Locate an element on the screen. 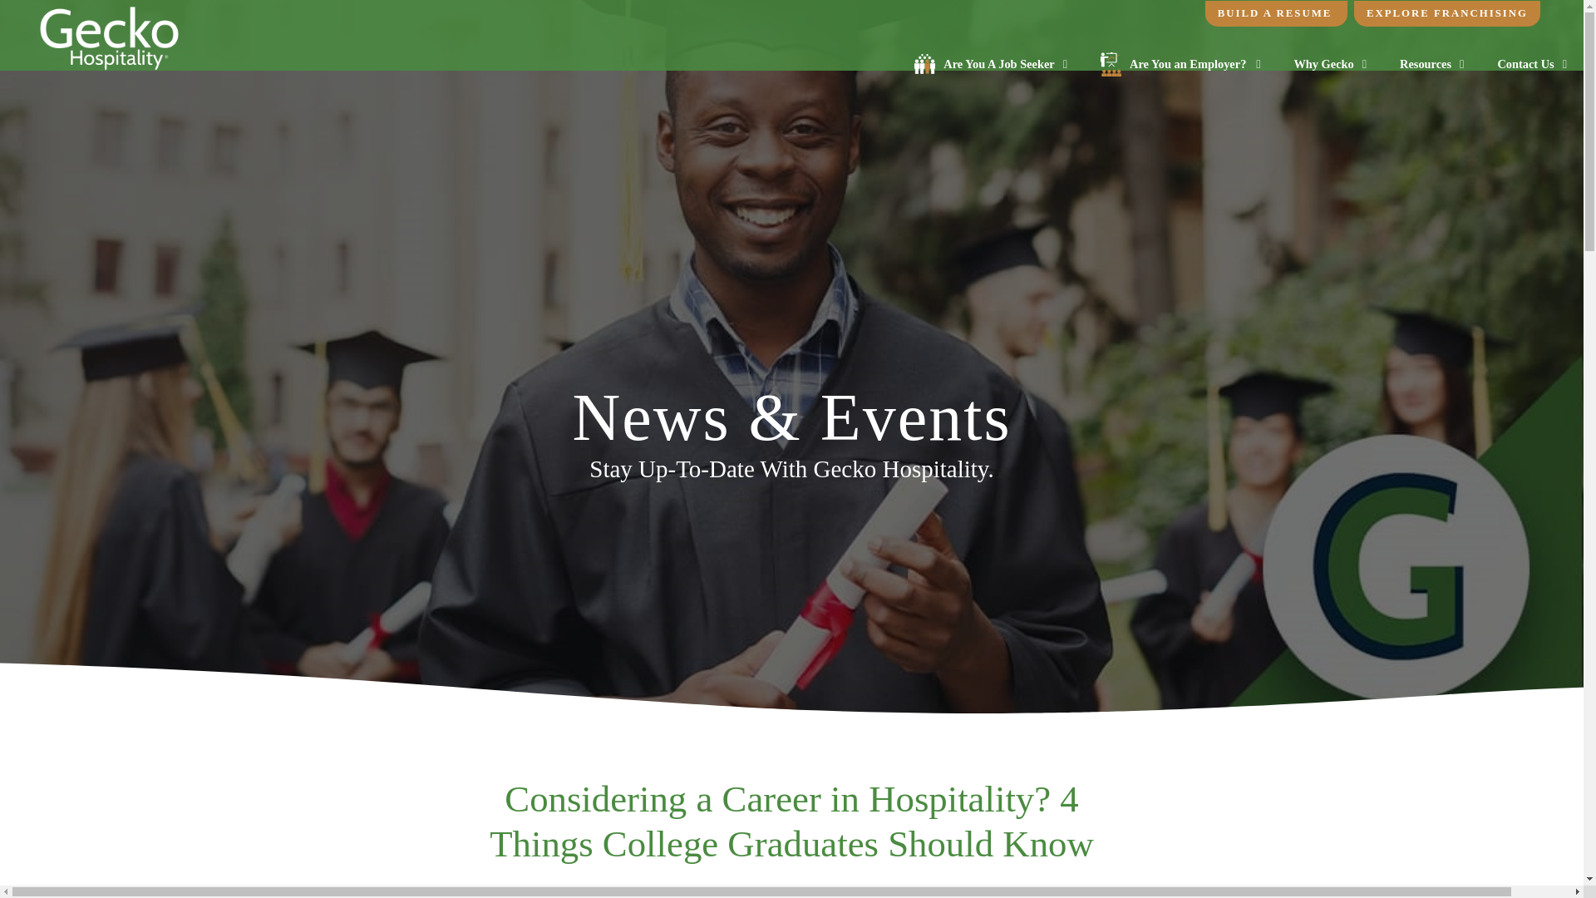 Image resolution: width=1596 pixels, height=898 pixels. Are You an Employer? is located at coordinates (1180, 64).